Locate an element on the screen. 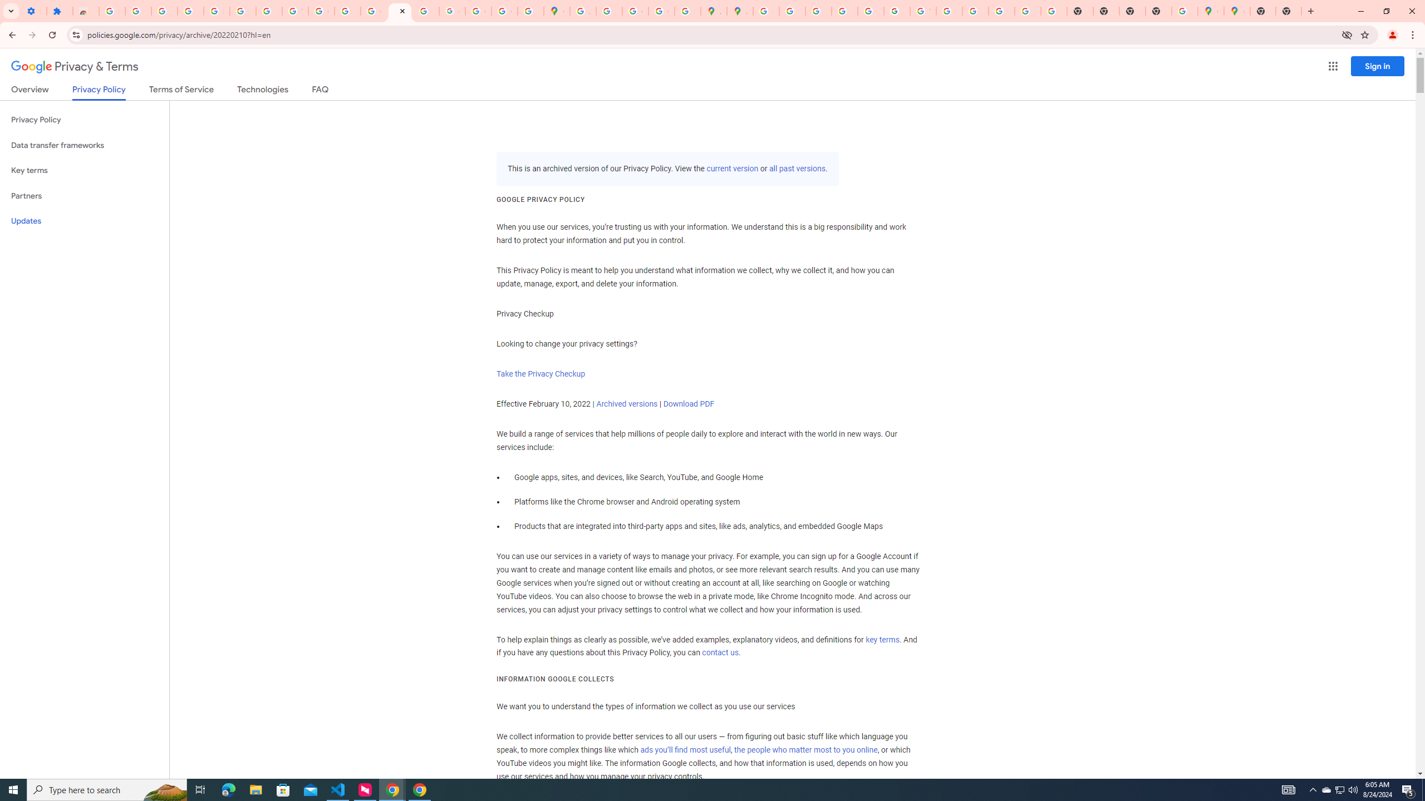  https://scholar.google.com/ is located at coordinates (347, 11).